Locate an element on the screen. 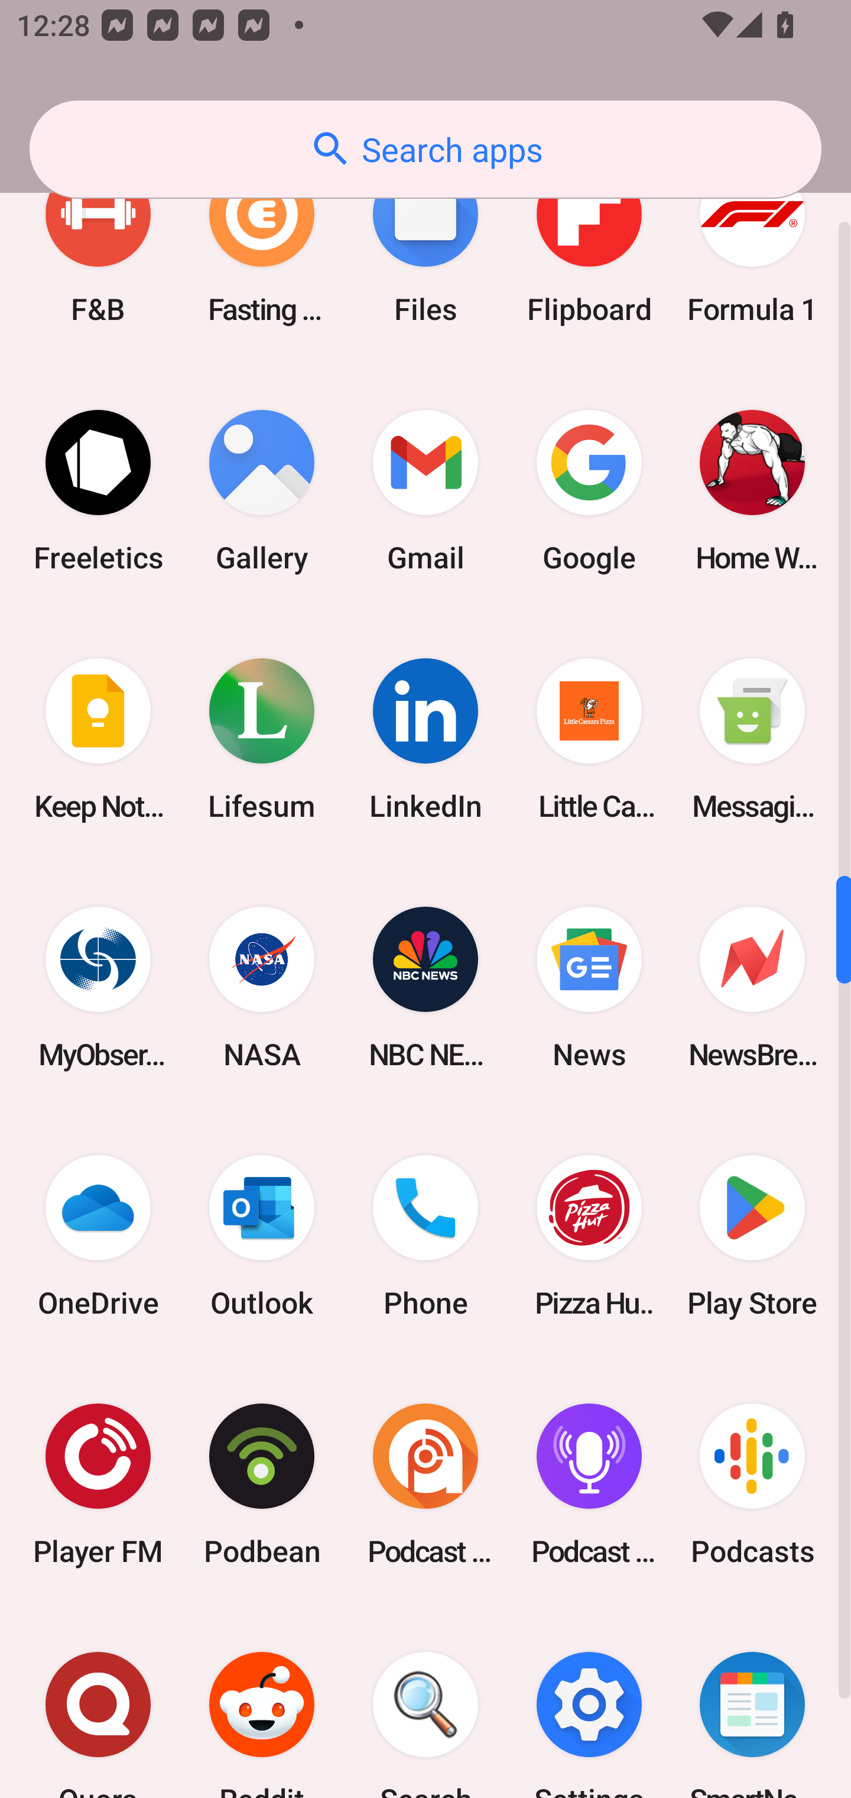  News is located at coordinates (589, 987).